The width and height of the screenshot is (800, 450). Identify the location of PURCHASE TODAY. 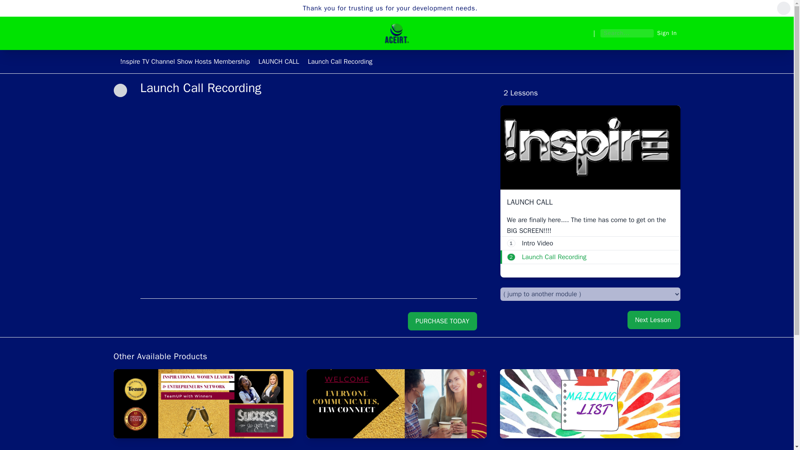
(11, 4).